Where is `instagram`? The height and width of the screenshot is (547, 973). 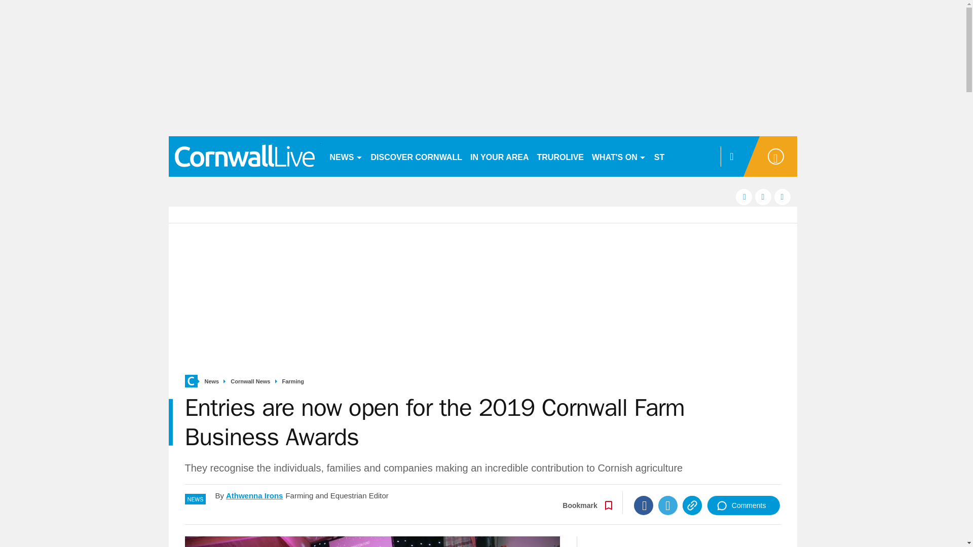 instagram is located at coordinates (782, 197).